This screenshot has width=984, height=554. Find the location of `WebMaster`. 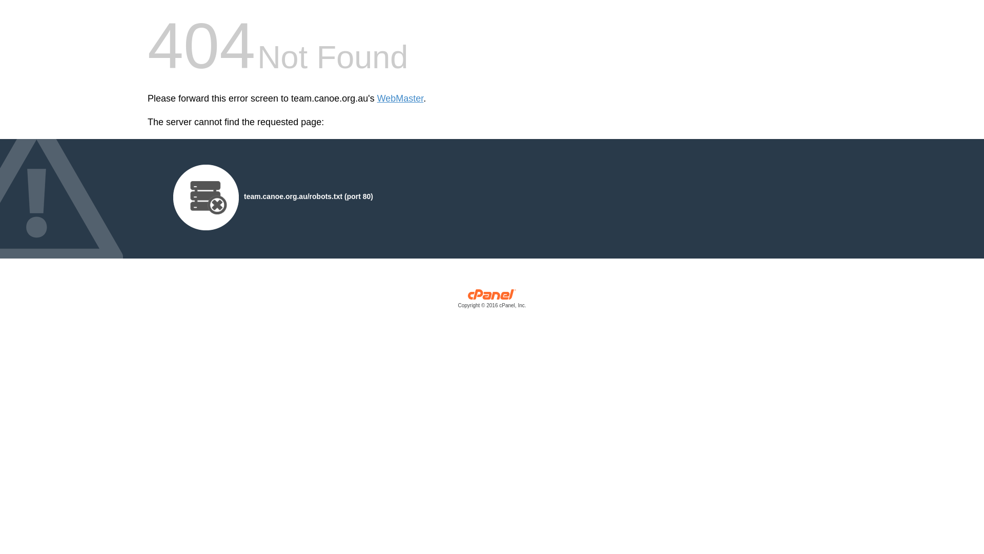

WebMaster is located at coordinates (401, 98).